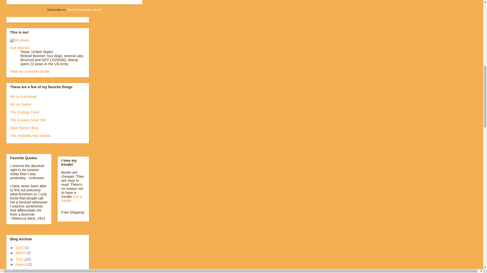 The height and width of the screenshot is (273, 487). I want to click on 2023, so click(20, 248).